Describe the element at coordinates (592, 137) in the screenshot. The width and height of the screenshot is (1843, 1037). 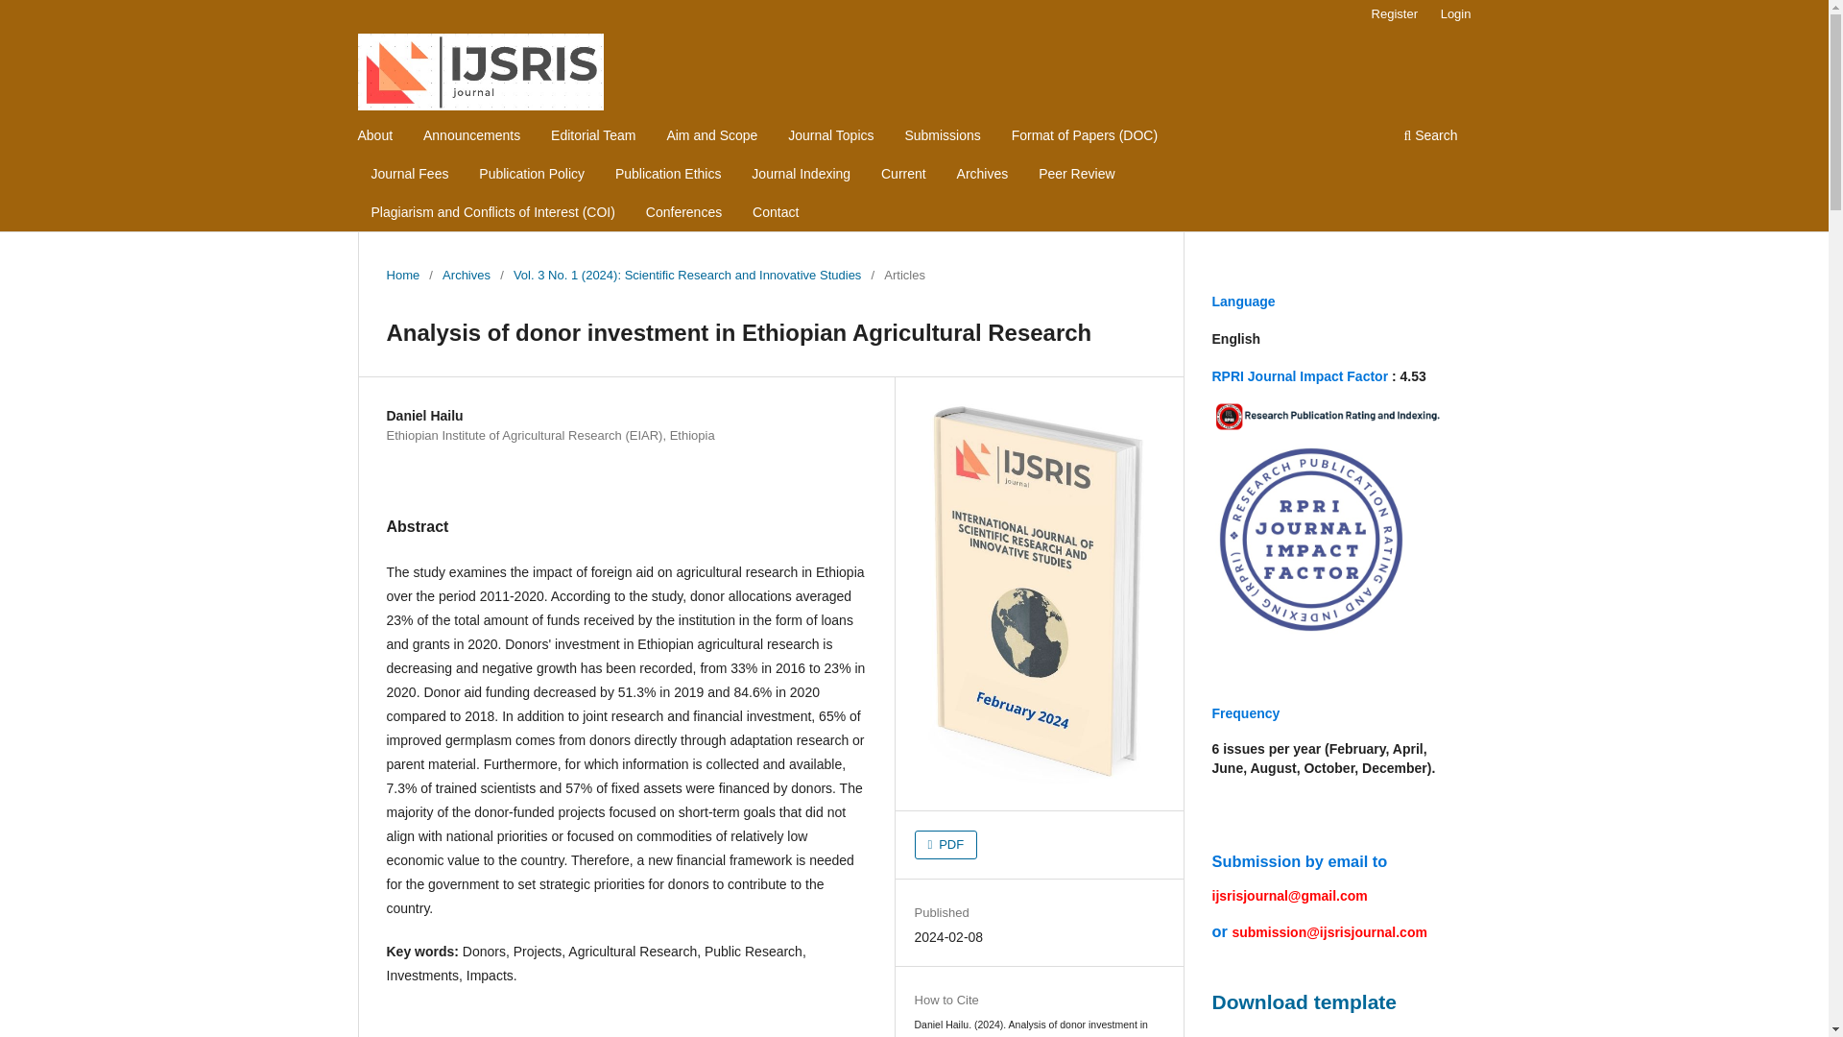
I see `Editorial Team` at that location.